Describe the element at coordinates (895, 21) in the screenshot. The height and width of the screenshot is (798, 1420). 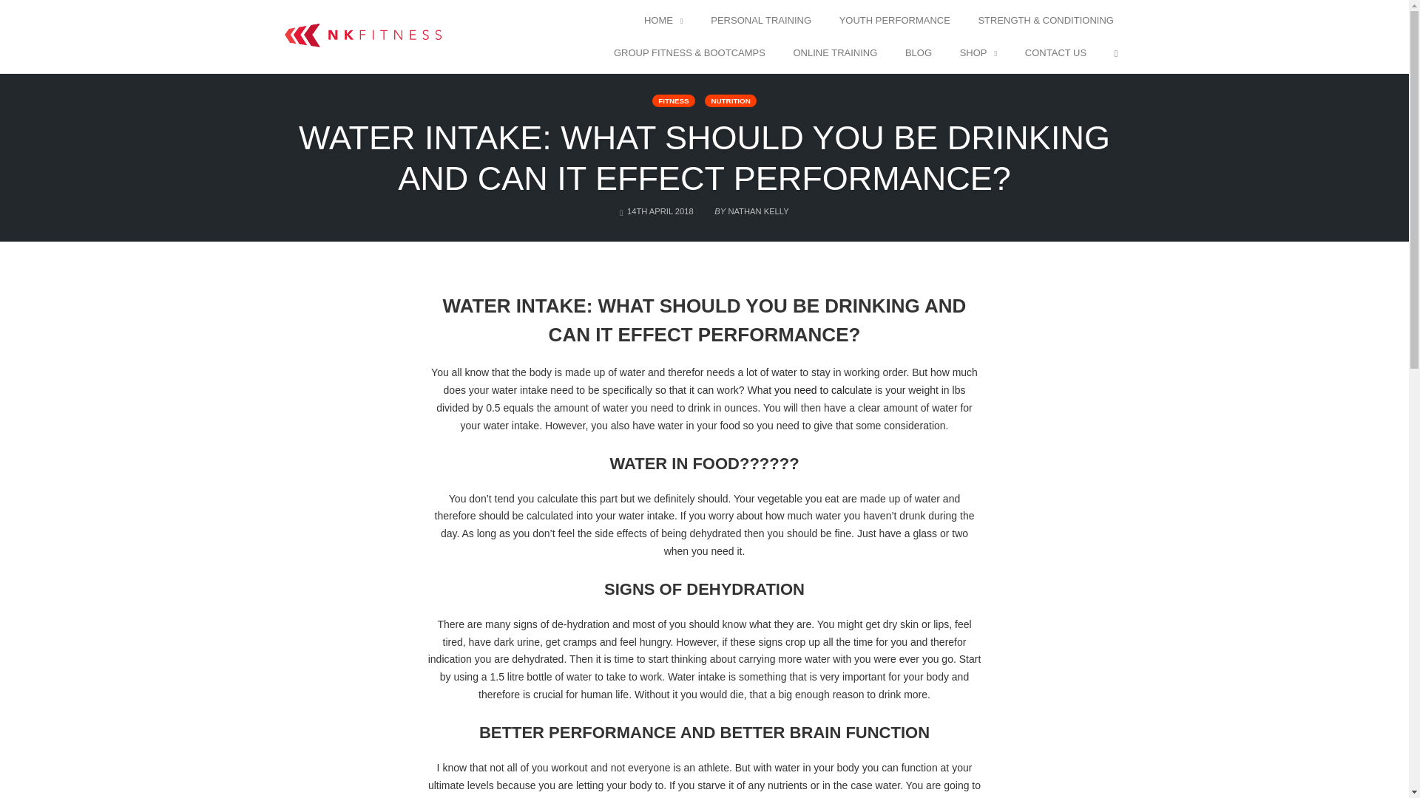
I see `YOUTH PERFORMANCE` at that location.